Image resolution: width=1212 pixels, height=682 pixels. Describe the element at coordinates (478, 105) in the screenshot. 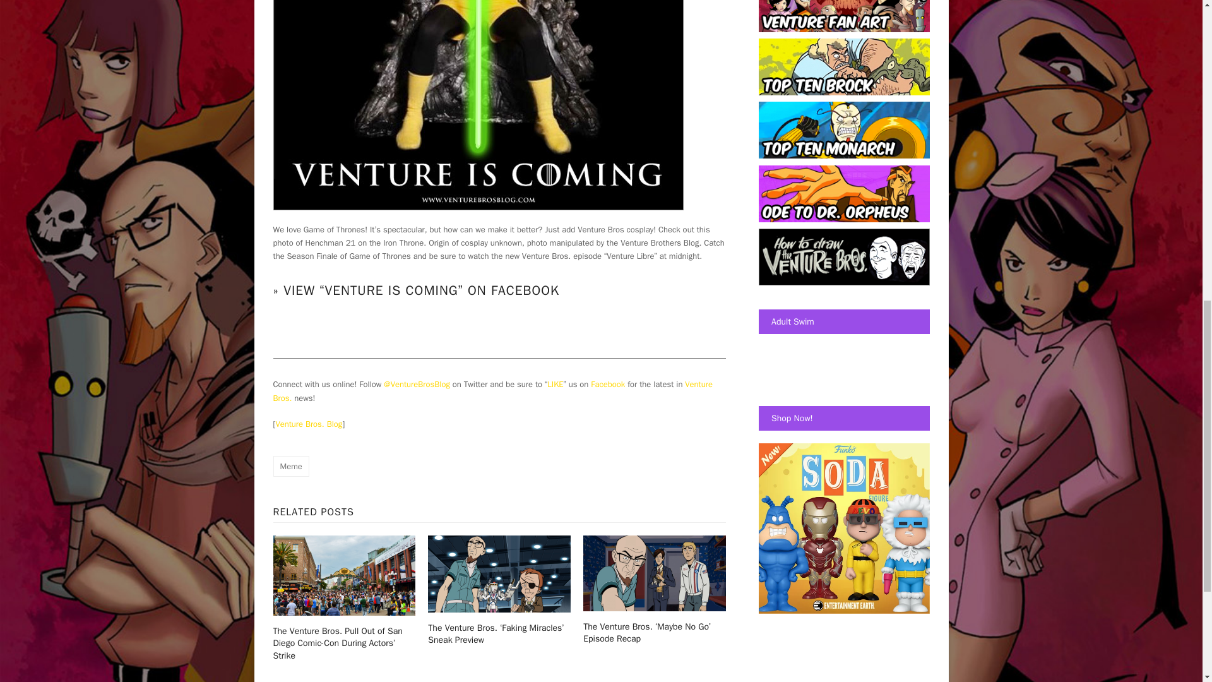

I see `Venture Is Coming Tonight at Midnight 1` at that location.